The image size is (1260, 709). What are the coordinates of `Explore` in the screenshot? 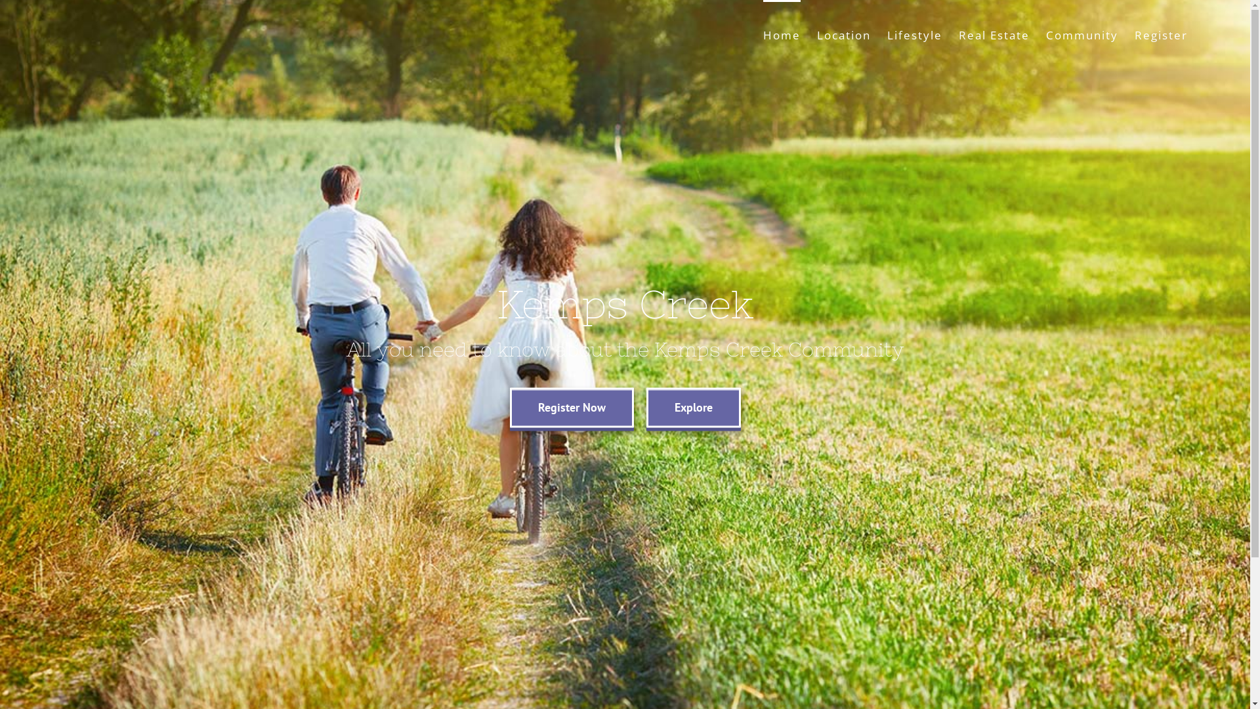 It's located at (693, 408).